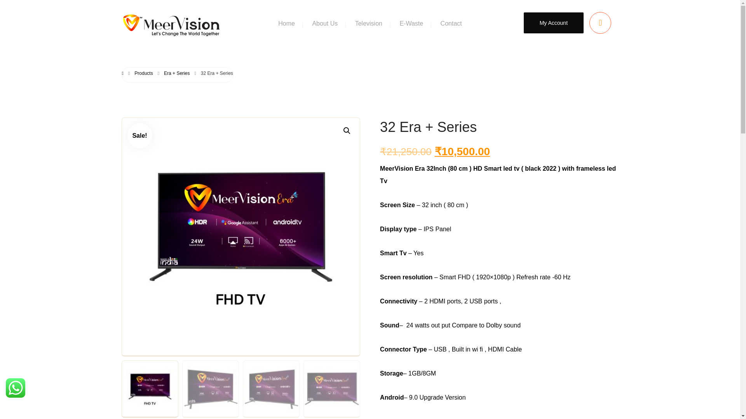  Describe the element at coordinates (553, 23) in the screenshot. I see `My Account` at that location.